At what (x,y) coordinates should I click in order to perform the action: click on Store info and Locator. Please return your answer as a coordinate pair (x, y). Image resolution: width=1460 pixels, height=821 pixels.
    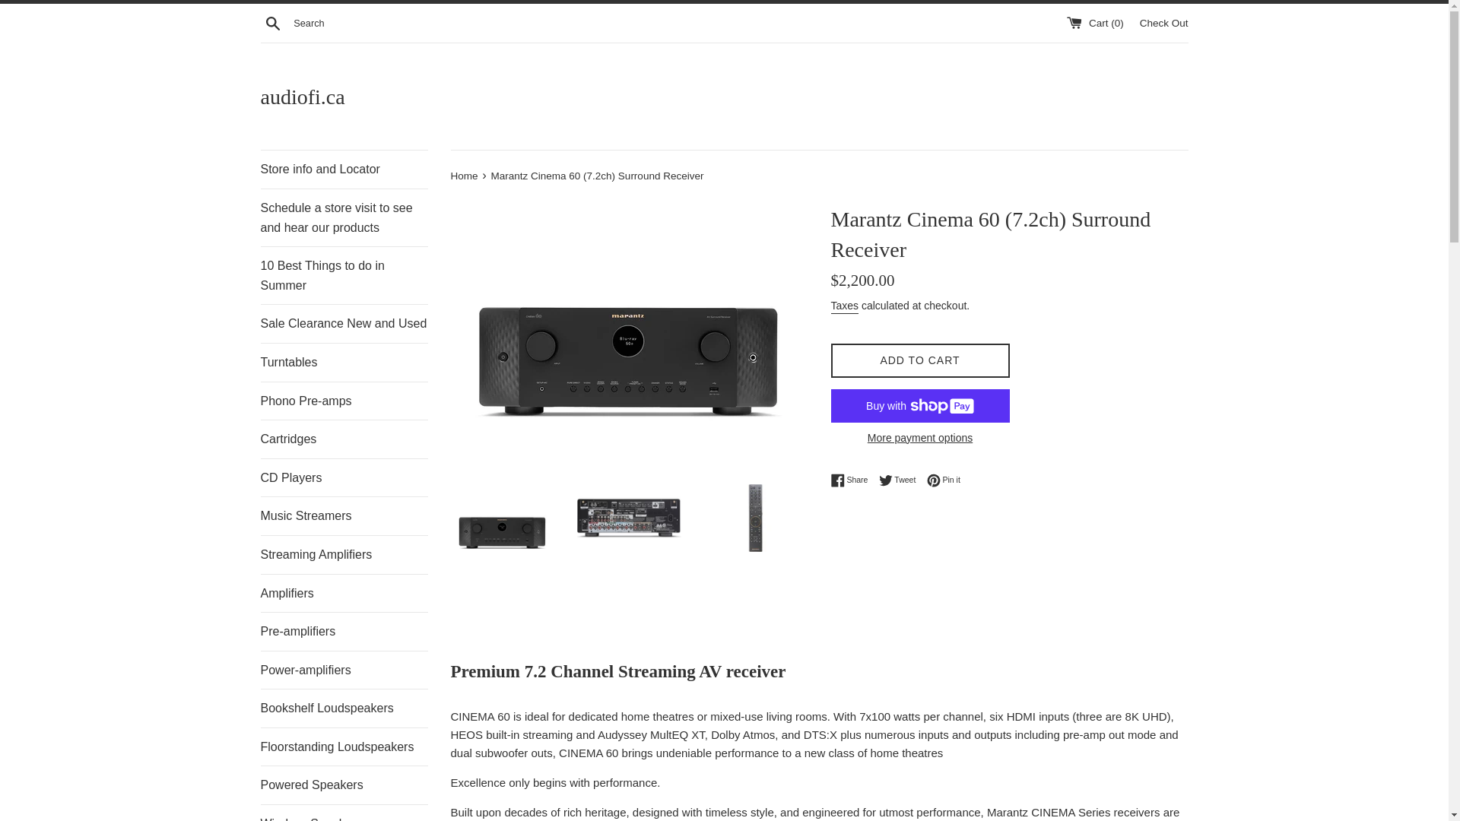
    Looking at the image, I should click on (344, 169).